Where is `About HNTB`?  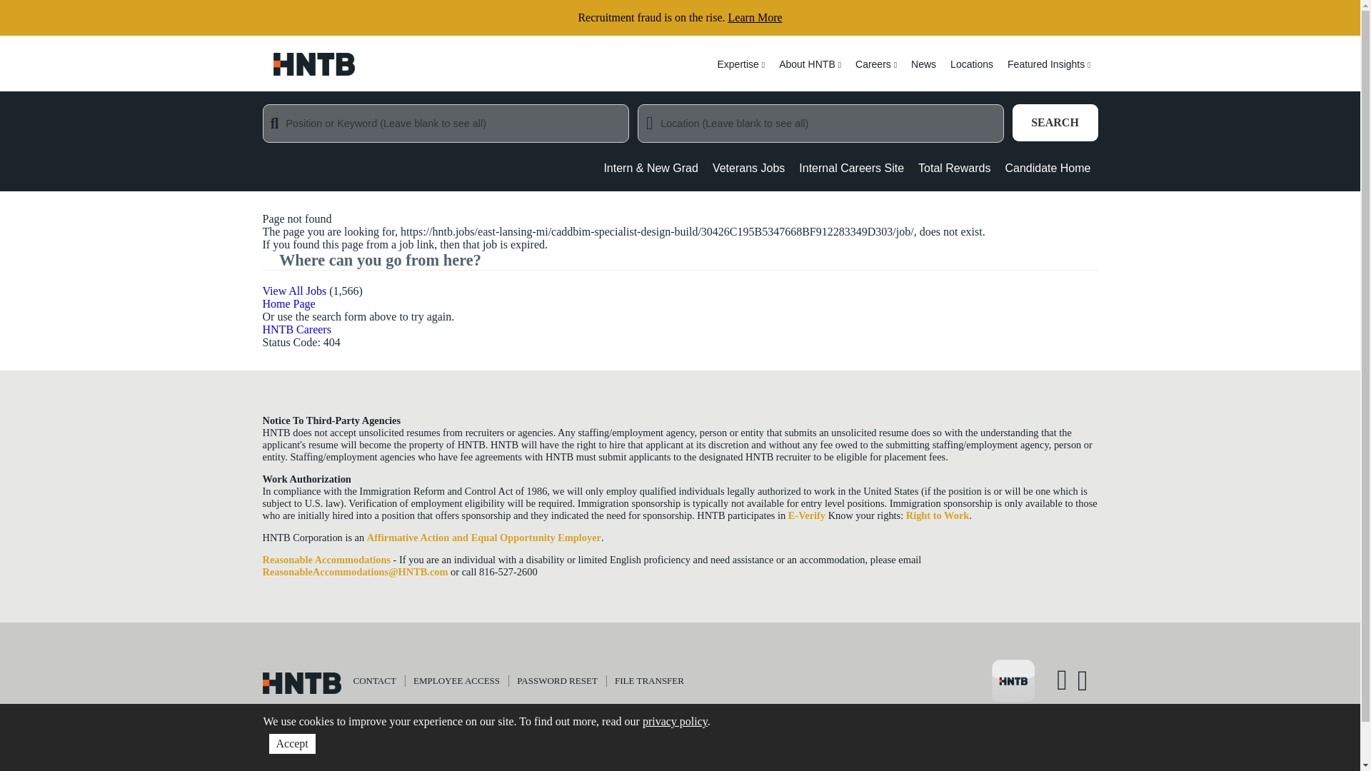
About HNTB is located at coordinates (810, 73).